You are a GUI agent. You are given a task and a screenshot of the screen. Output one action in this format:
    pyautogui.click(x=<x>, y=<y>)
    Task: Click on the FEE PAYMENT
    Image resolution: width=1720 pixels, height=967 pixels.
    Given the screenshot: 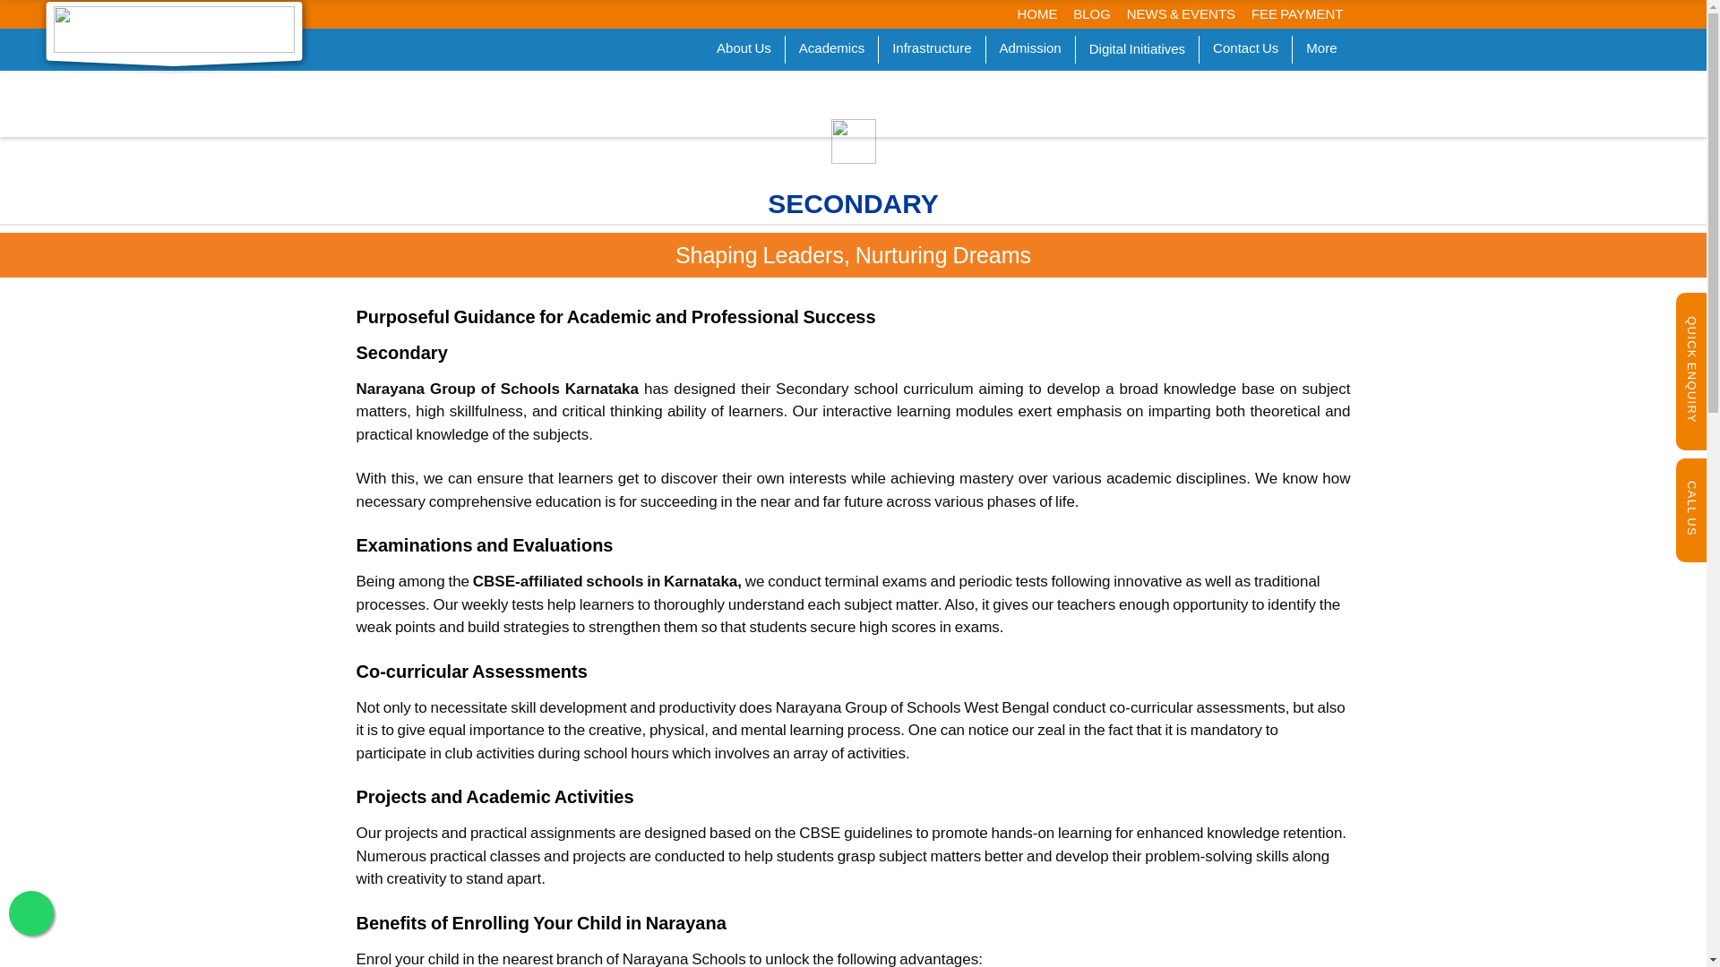 What is the action you would take?
    pyautogui.click(x=1297, y=13)
    